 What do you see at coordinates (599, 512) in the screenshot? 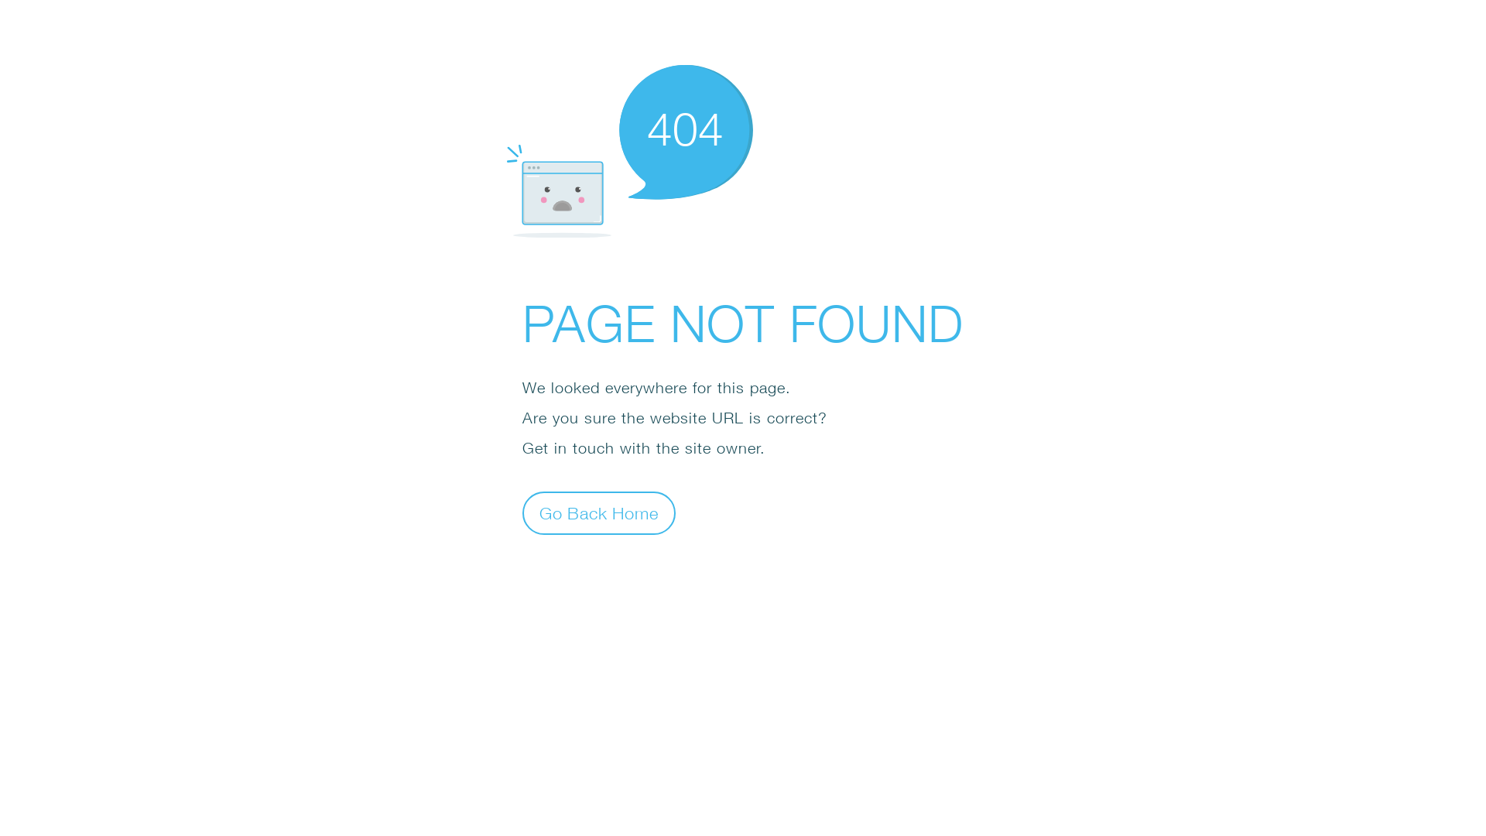
I see `Go Back Home` at bounding box center [599, 512].